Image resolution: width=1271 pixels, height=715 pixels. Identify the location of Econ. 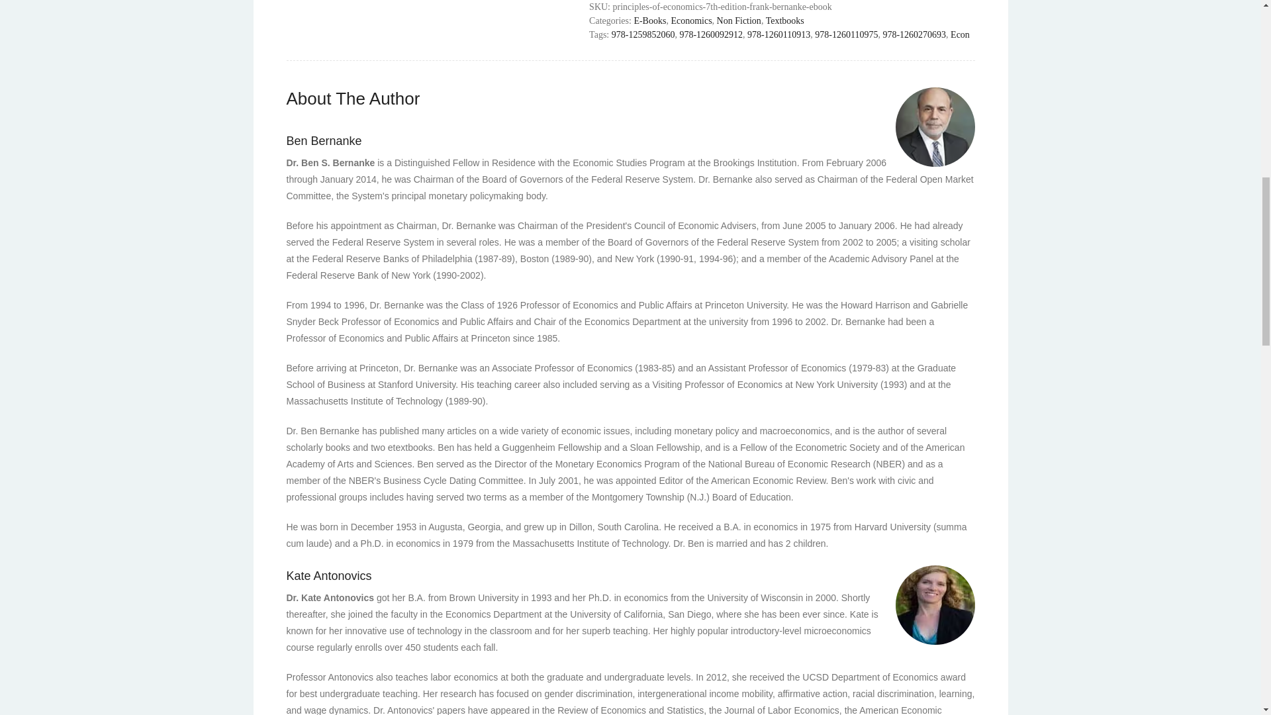
(960, 34).